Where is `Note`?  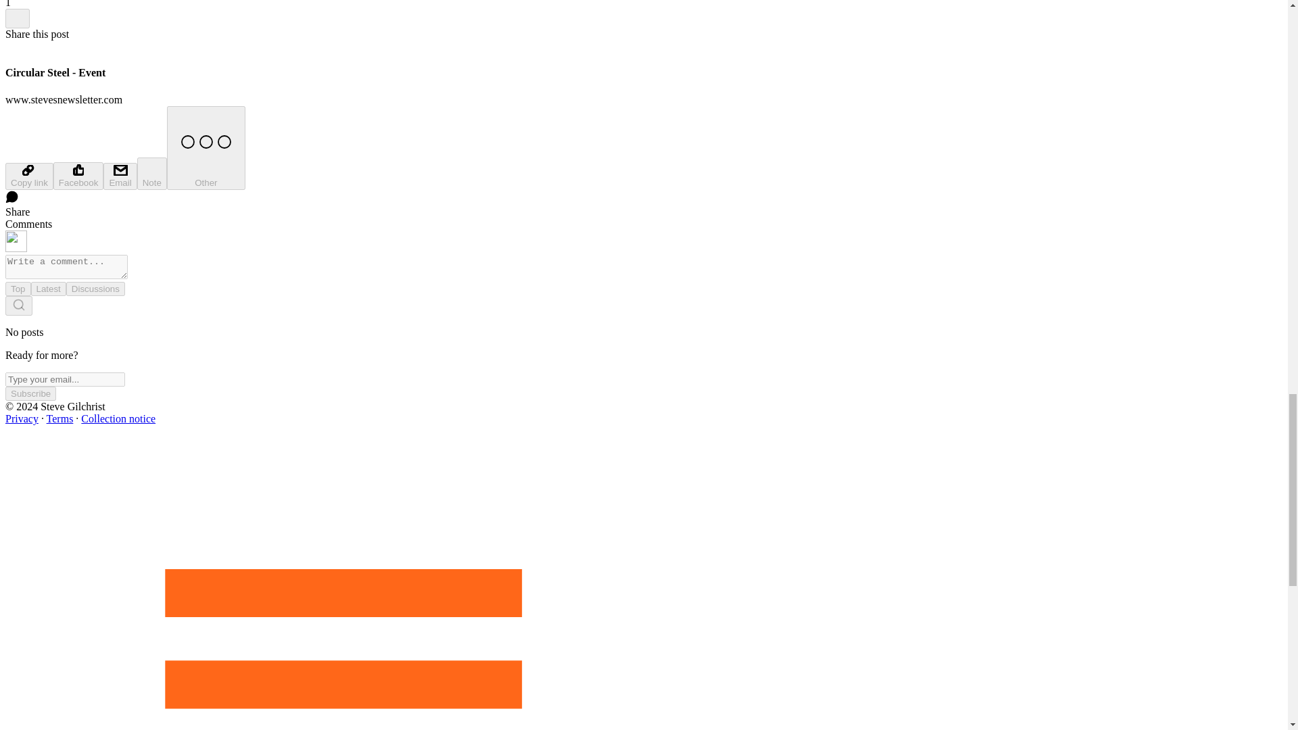 Note is located at coordinates (152, 173).